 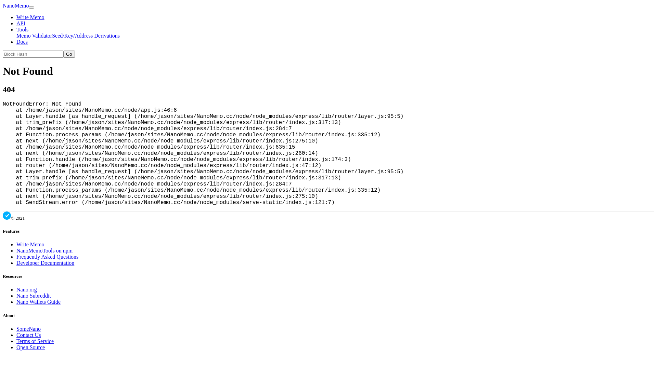 I want to click on NanoMemo, so click(x=16, y=5).